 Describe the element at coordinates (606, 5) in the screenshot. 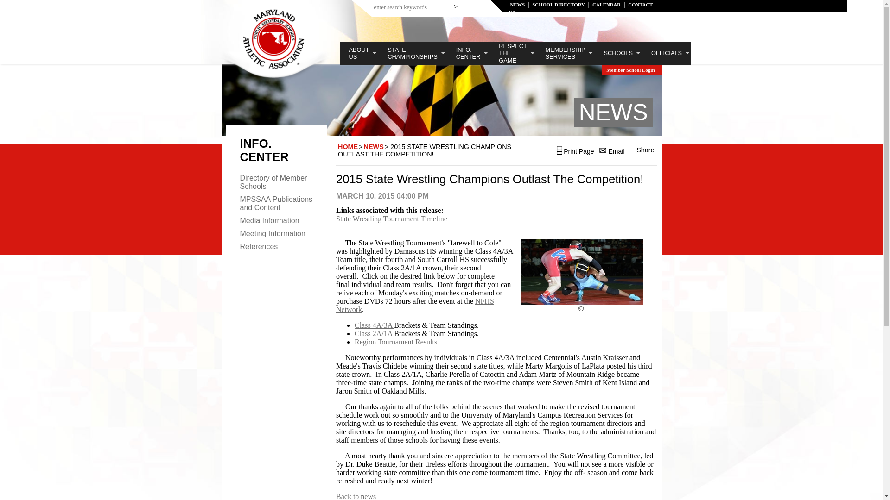

I see `CALENDAR` at that location.